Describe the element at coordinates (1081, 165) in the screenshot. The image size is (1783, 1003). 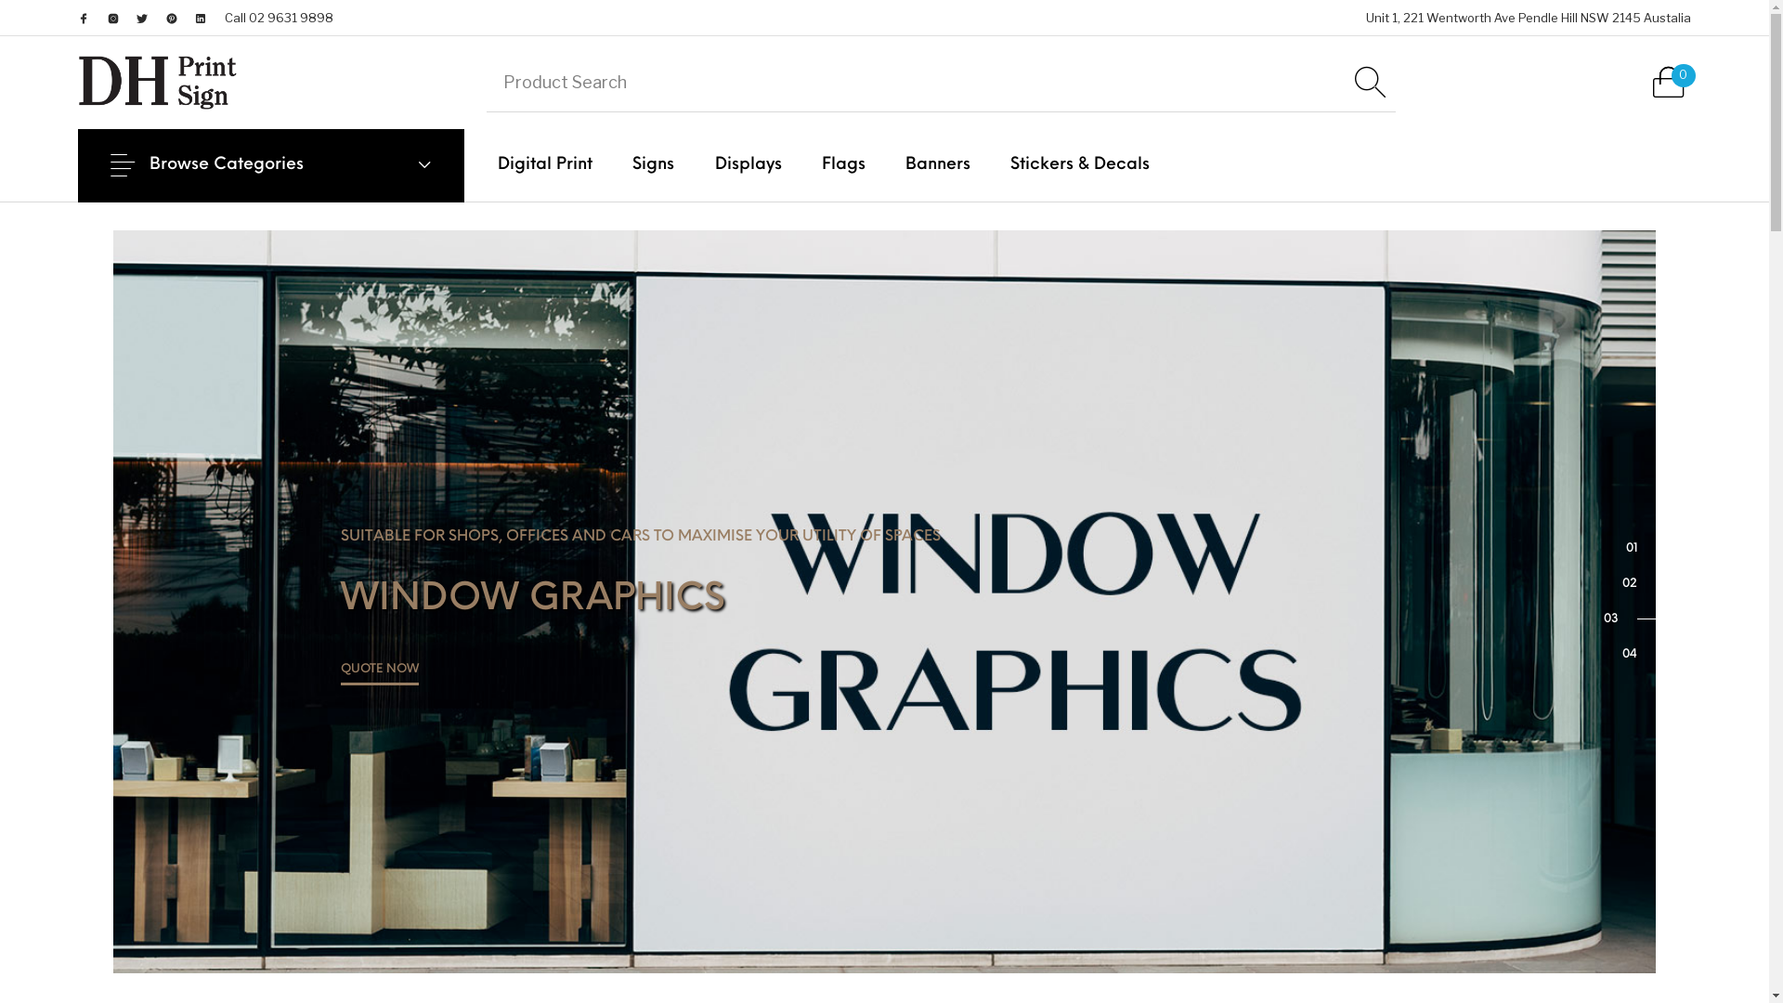
I see `Stickers & Decals` at that location.